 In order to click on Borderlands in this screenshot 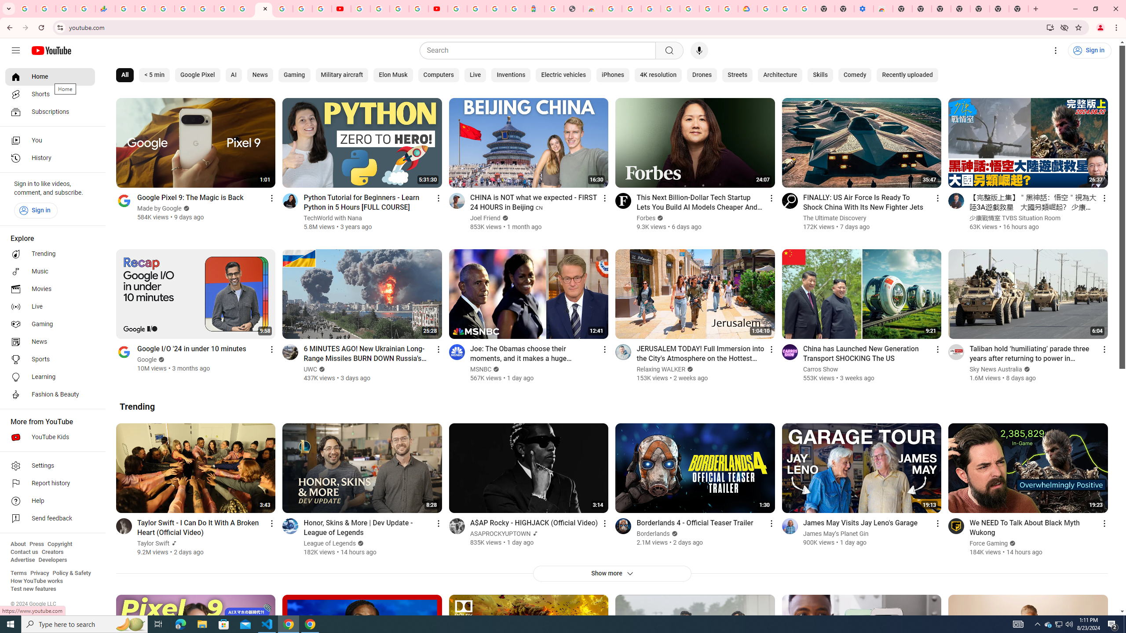, I will do `click(654, 534)`.